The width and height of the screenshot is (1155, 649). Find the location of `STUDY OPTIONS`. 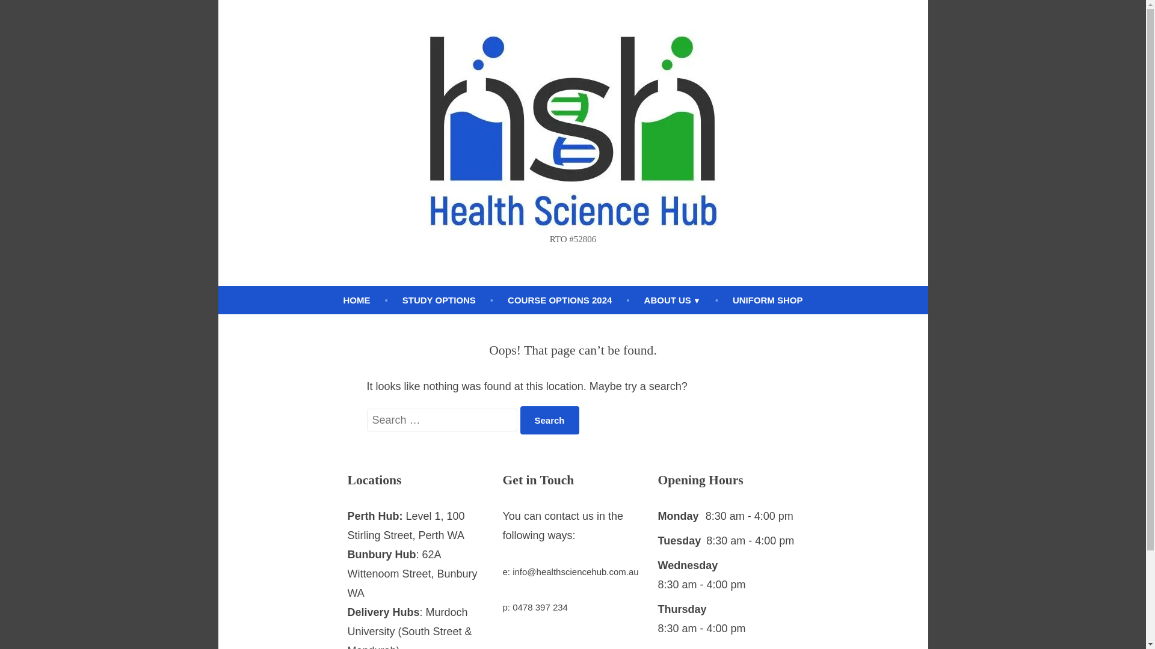

STUDY OPTIONS is located at coordinates (439, 300).